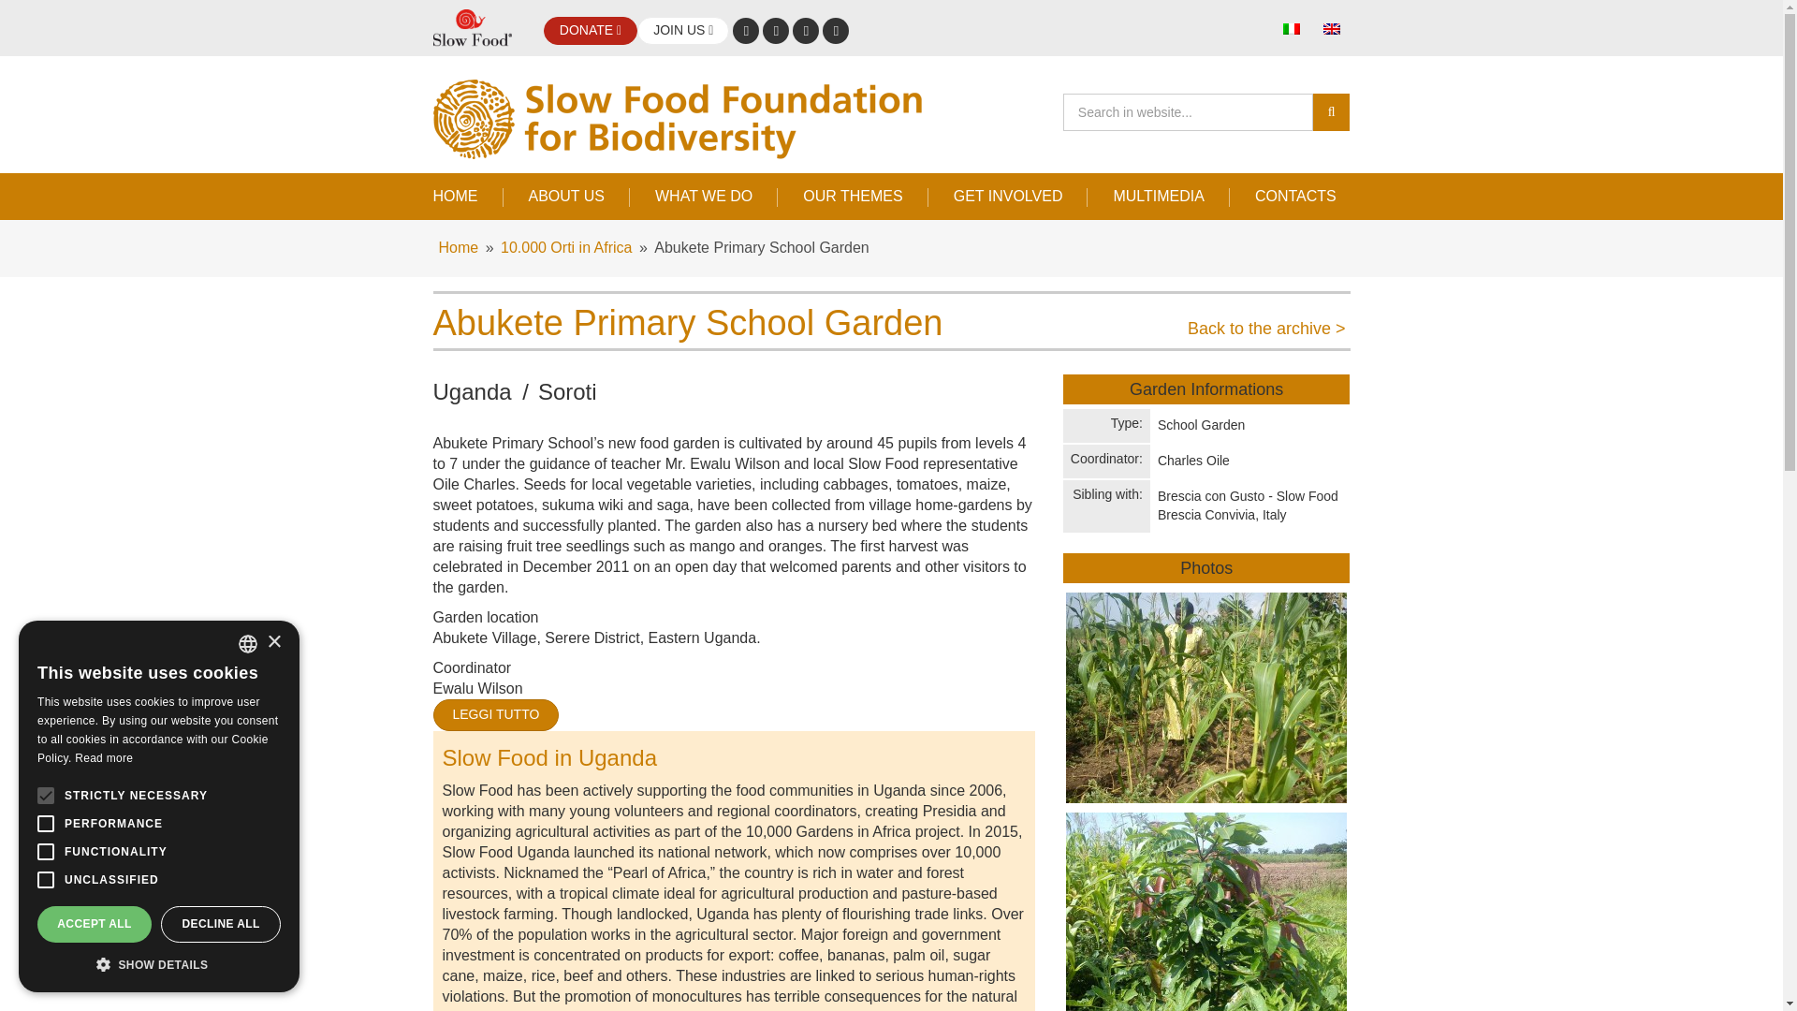 The image size is (1797, 1011). I want to click on OUR THEMES, so click(852, 196).